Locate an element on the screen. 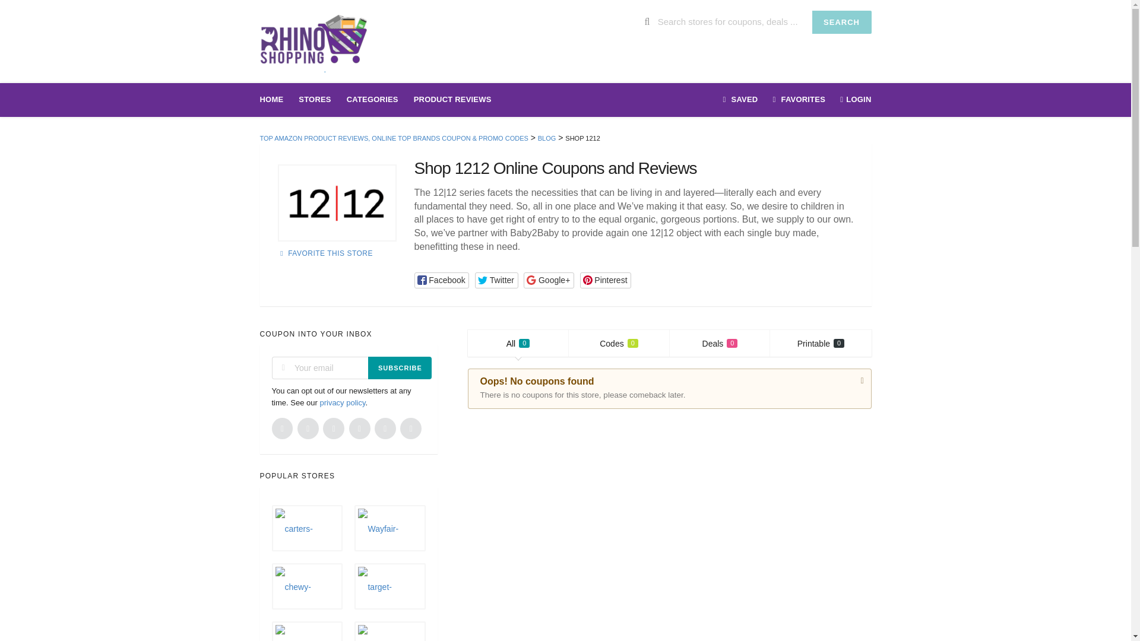 The image size is (1140, 641). SAVED is located at coordinates (741, 100).